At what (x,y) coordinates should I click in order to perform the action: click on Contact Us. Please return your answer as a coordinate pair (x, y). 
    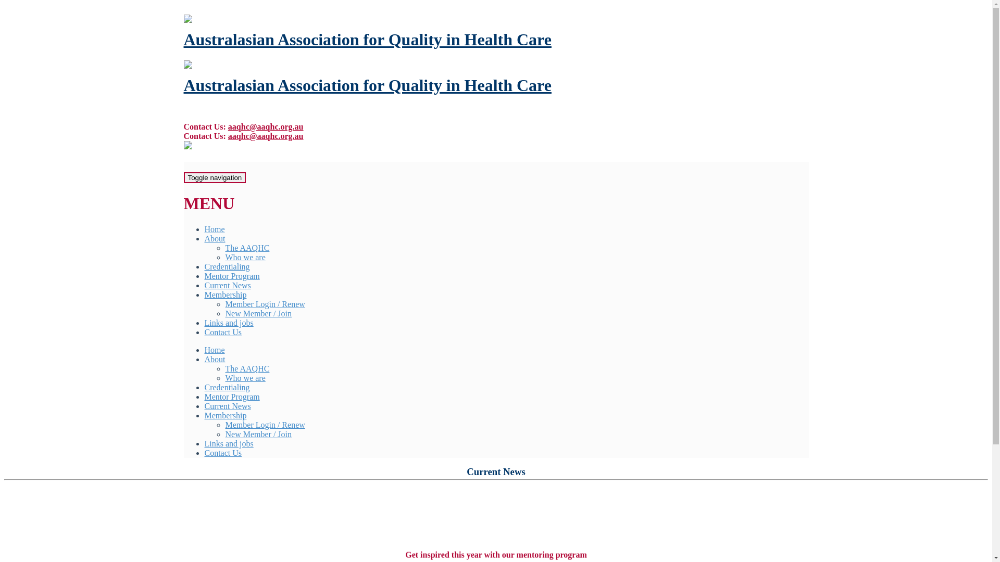
    Looking at the image, I should click on (223, 332).